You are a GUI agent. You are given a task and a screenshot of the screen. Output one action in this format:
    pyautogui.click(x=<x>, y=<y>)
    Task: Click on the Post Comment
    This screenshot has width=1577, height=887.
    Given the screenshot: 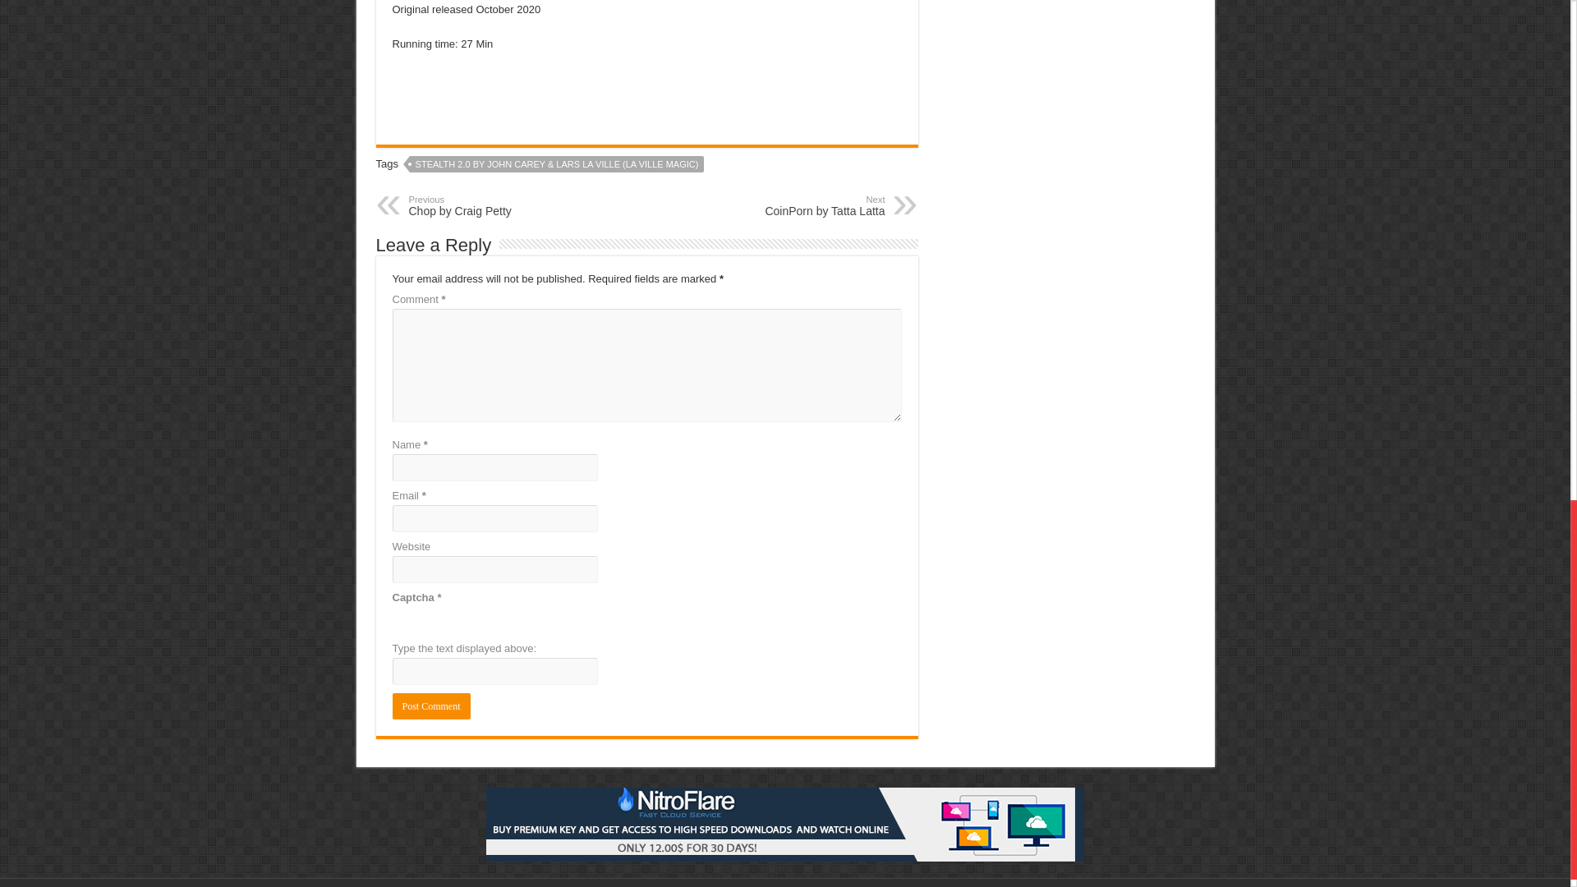 What is the action you would take?
    pyautogui.click(x=493, y=205)
    